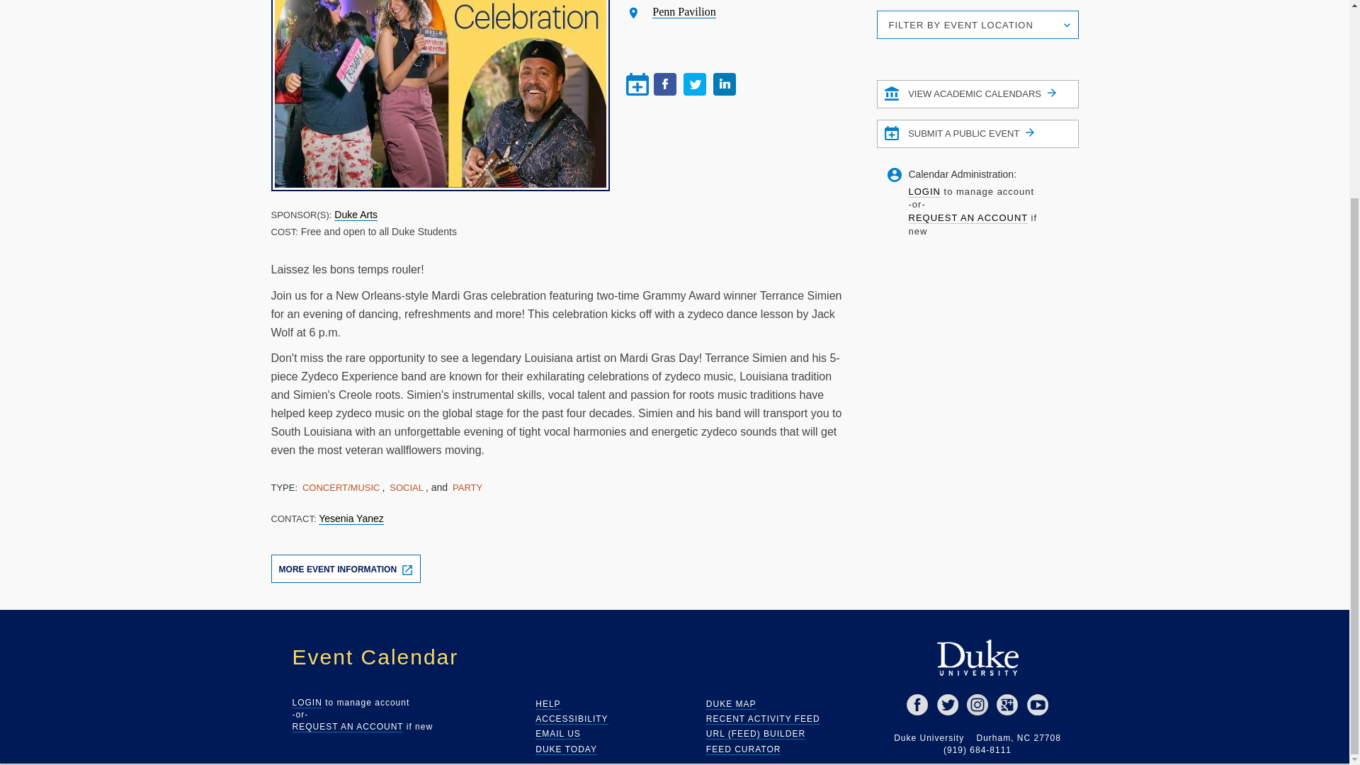 This screenshot has height=765, width=1360. Describe the element at coordinates (346, 568) in the screenshot. I see `MORE EVENT INFORMATION` at that location.